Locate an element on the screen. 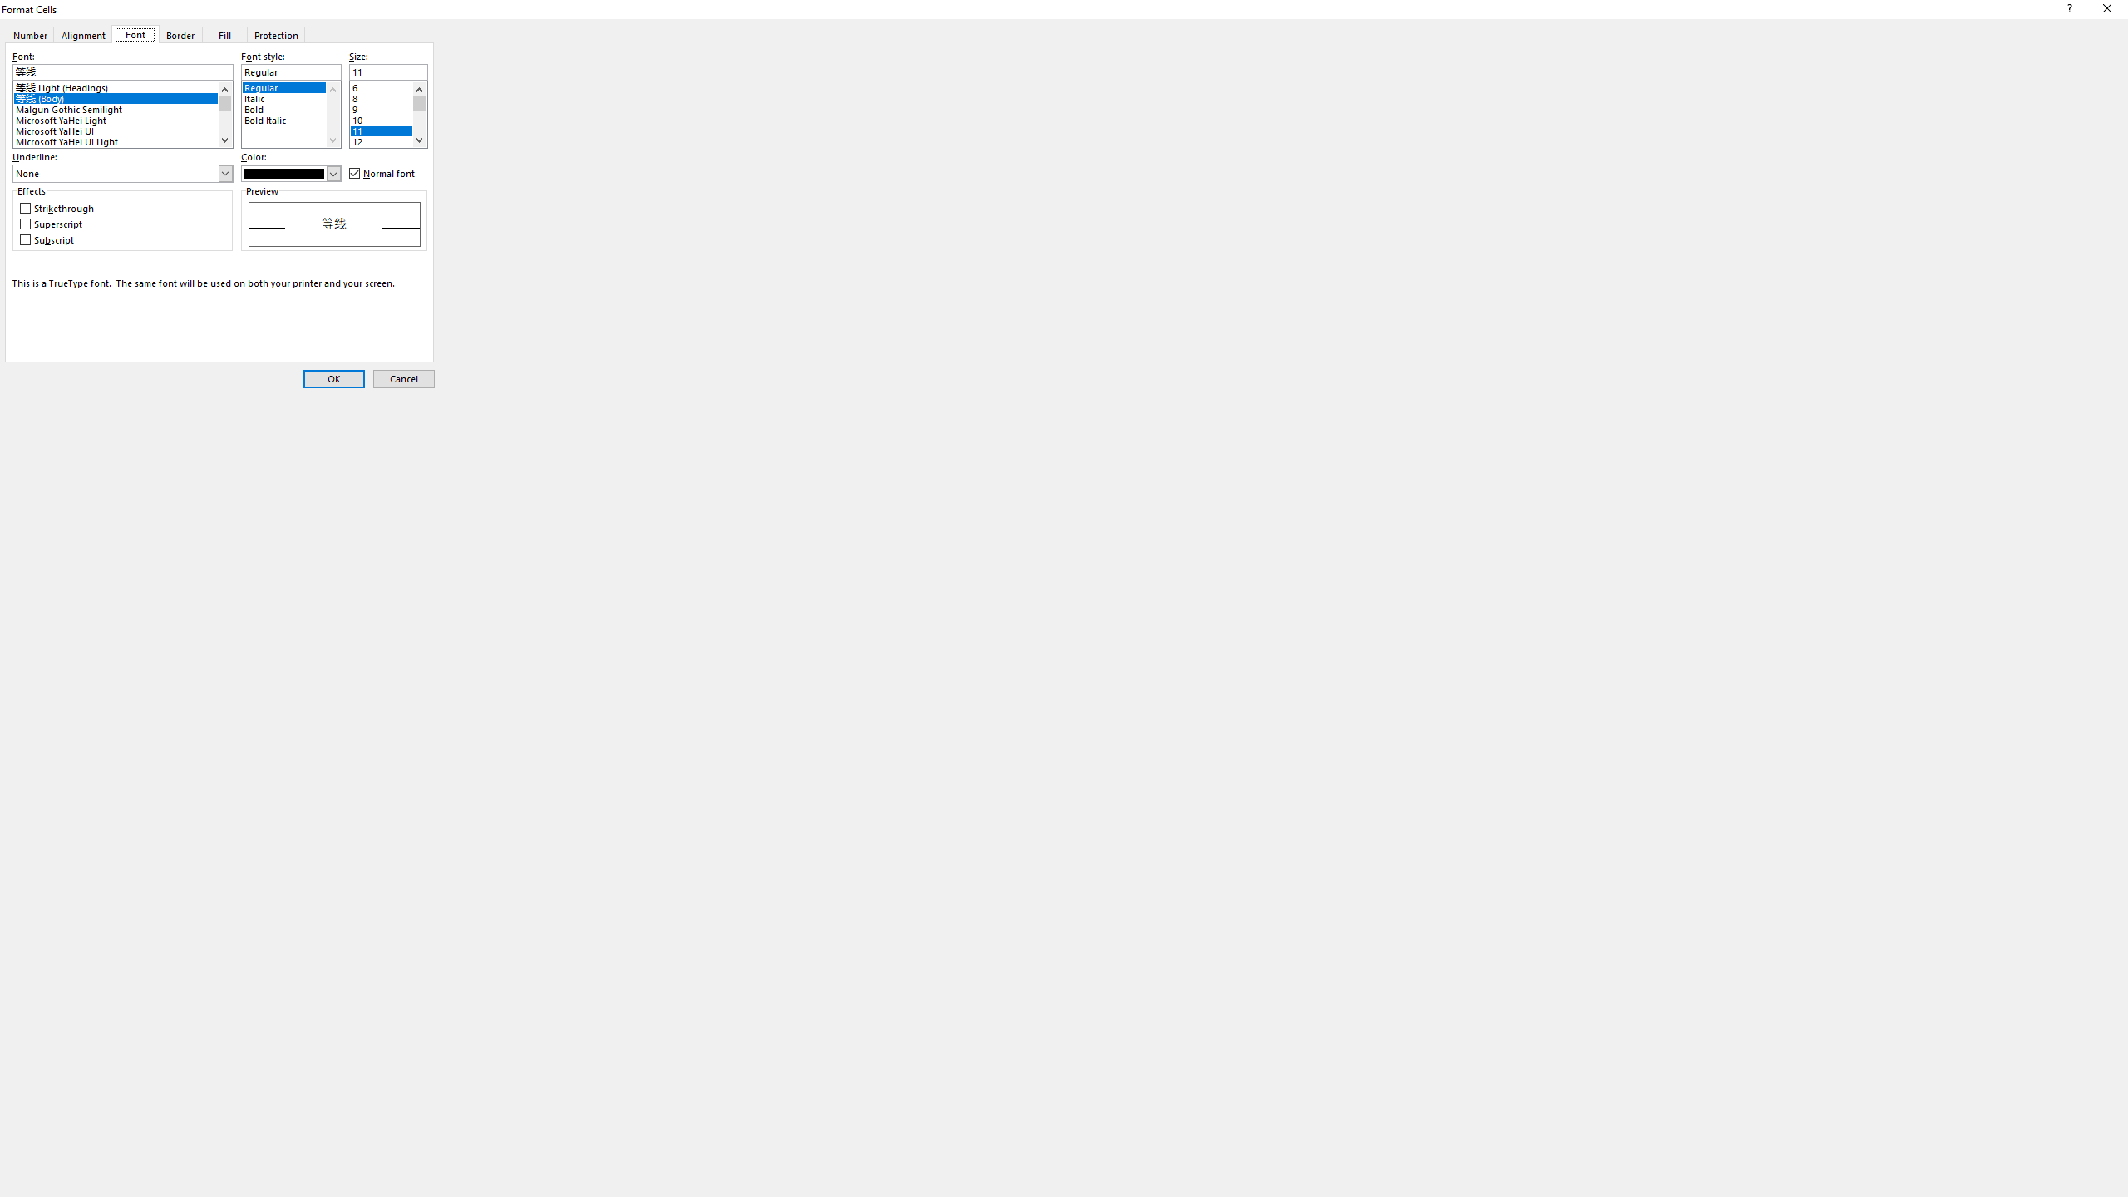 The height and width of the screenshot is (1197, 2128). Bold is located at coordinates (291, 106).